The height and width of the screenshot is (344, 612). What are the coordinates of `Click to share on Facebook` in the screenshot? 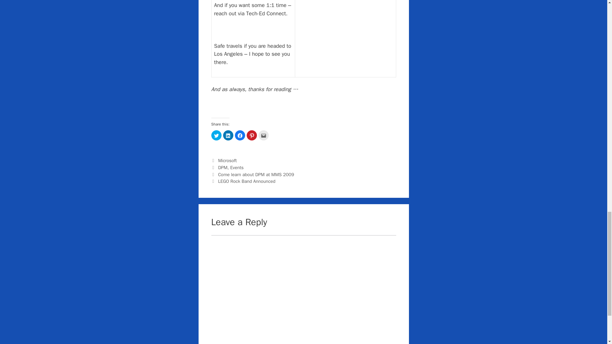 It's located at (240, 135).